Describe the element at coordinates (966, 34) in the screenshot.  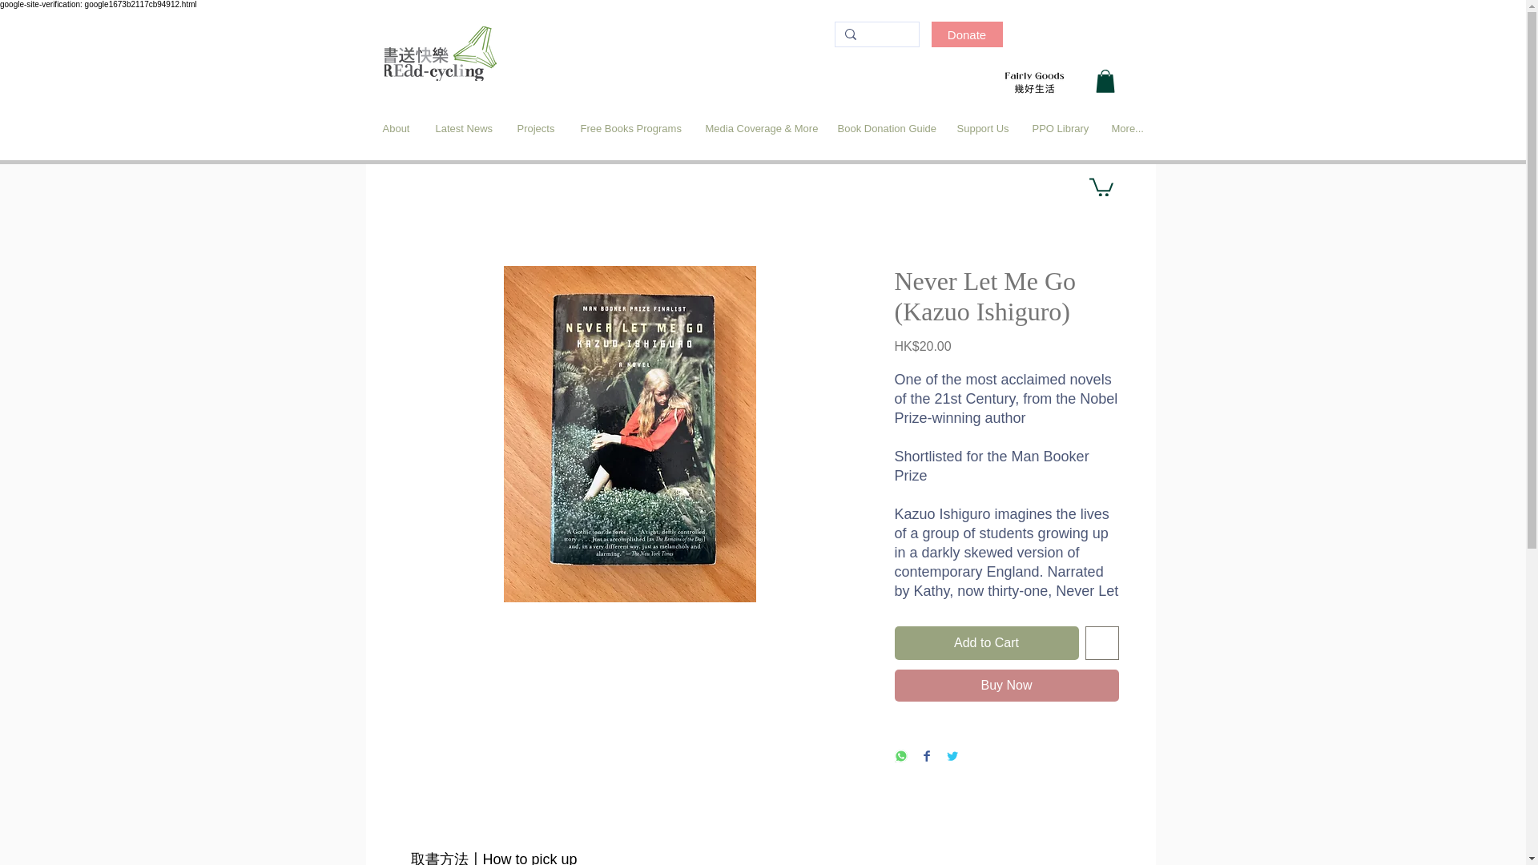
I see `Donate` at that location.